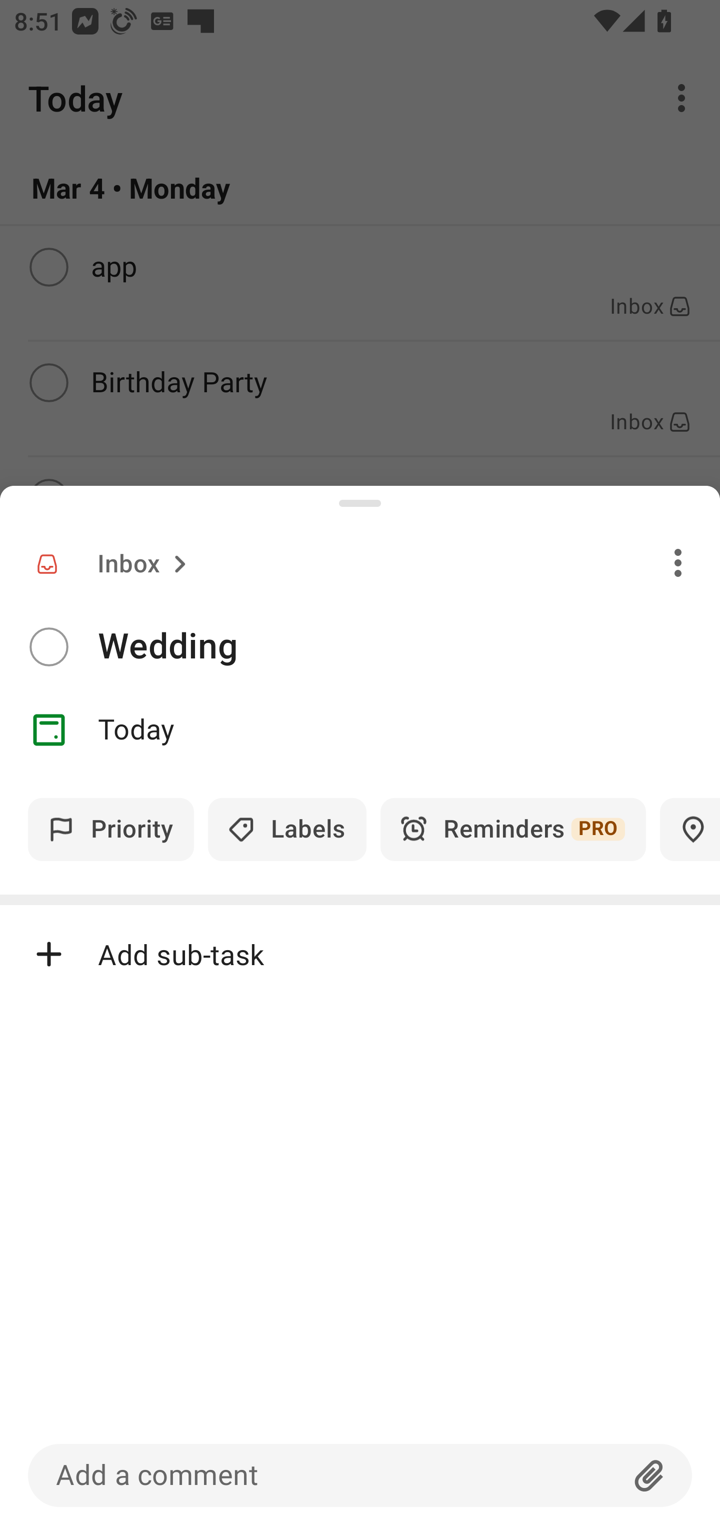 The height and width of the screenshot is (1521, 720). I want to click on Add sub-task, so click(360, 955).